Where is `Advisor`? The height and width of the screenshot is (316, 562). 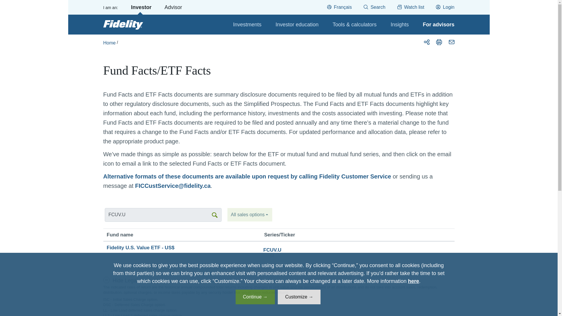
Advisor is located at coordinates (173, 7).